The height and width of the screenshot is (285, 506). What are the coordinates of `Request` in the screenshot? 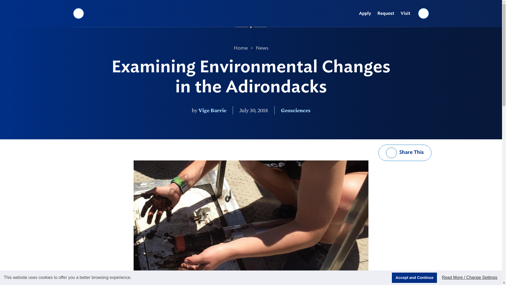 It's located at (386, 13).